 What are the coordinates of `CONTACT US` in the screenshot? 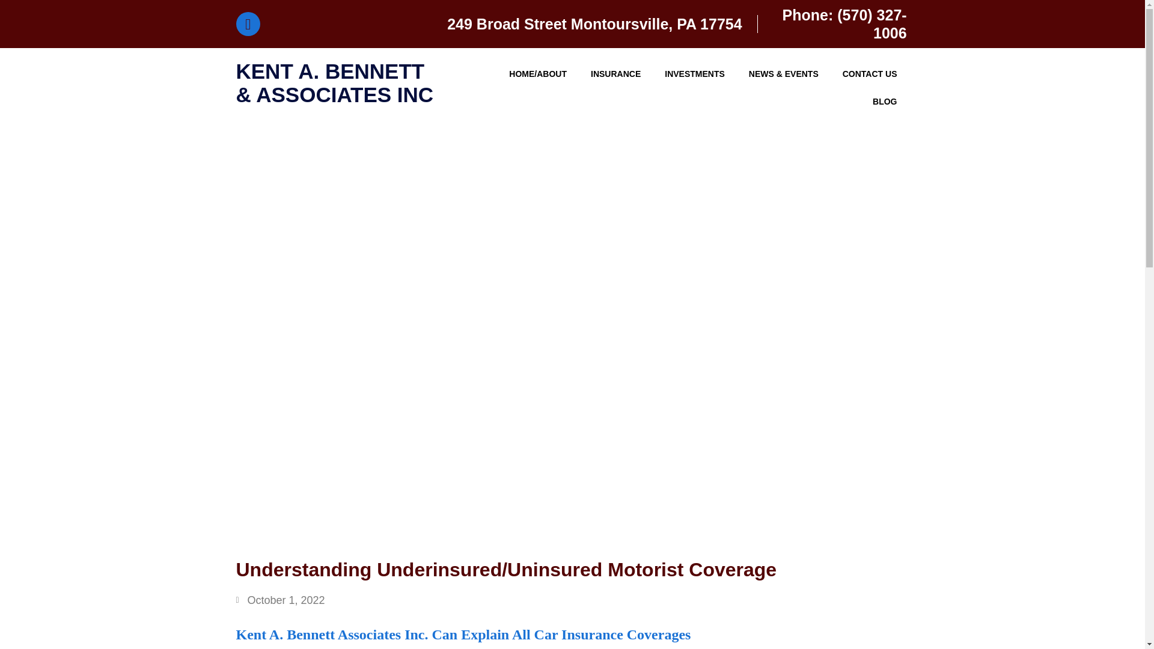 It's located at (870, 73).